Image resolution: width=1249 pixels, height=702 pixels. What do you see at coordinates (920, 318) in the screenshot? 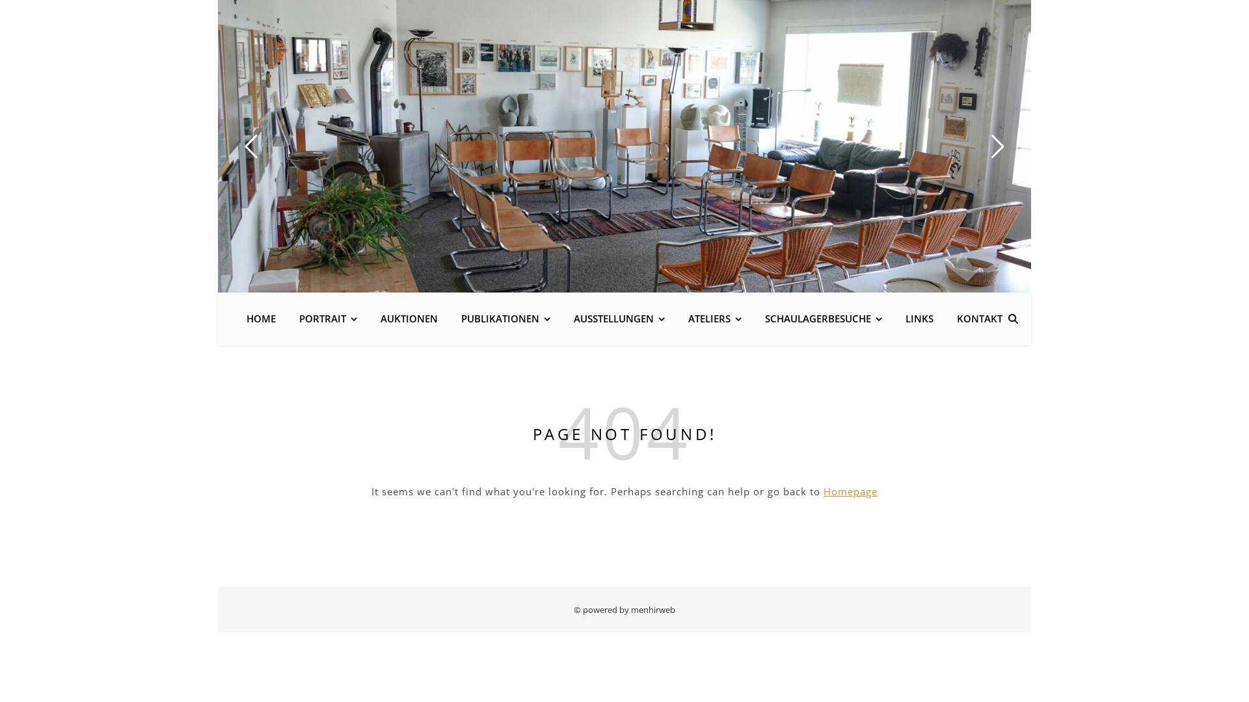
I see `LINKS` at bounding box center [920, 318].